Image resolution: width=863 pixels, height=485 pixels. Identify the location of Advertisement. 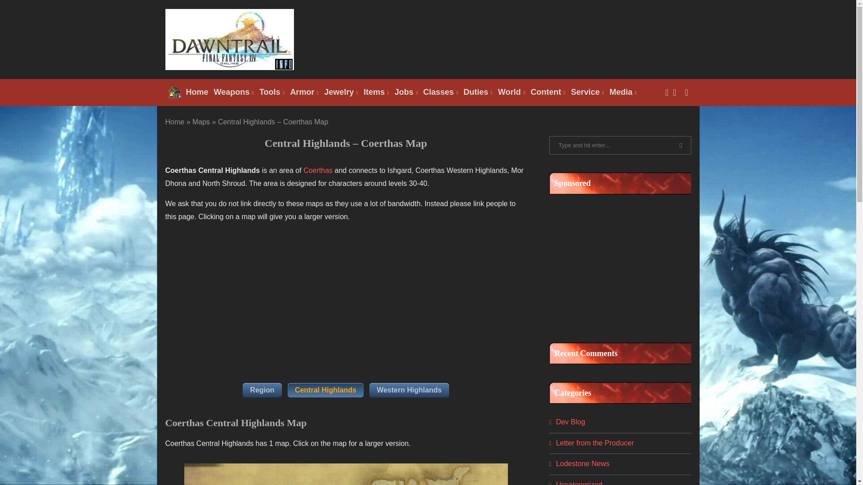
(346, 294).